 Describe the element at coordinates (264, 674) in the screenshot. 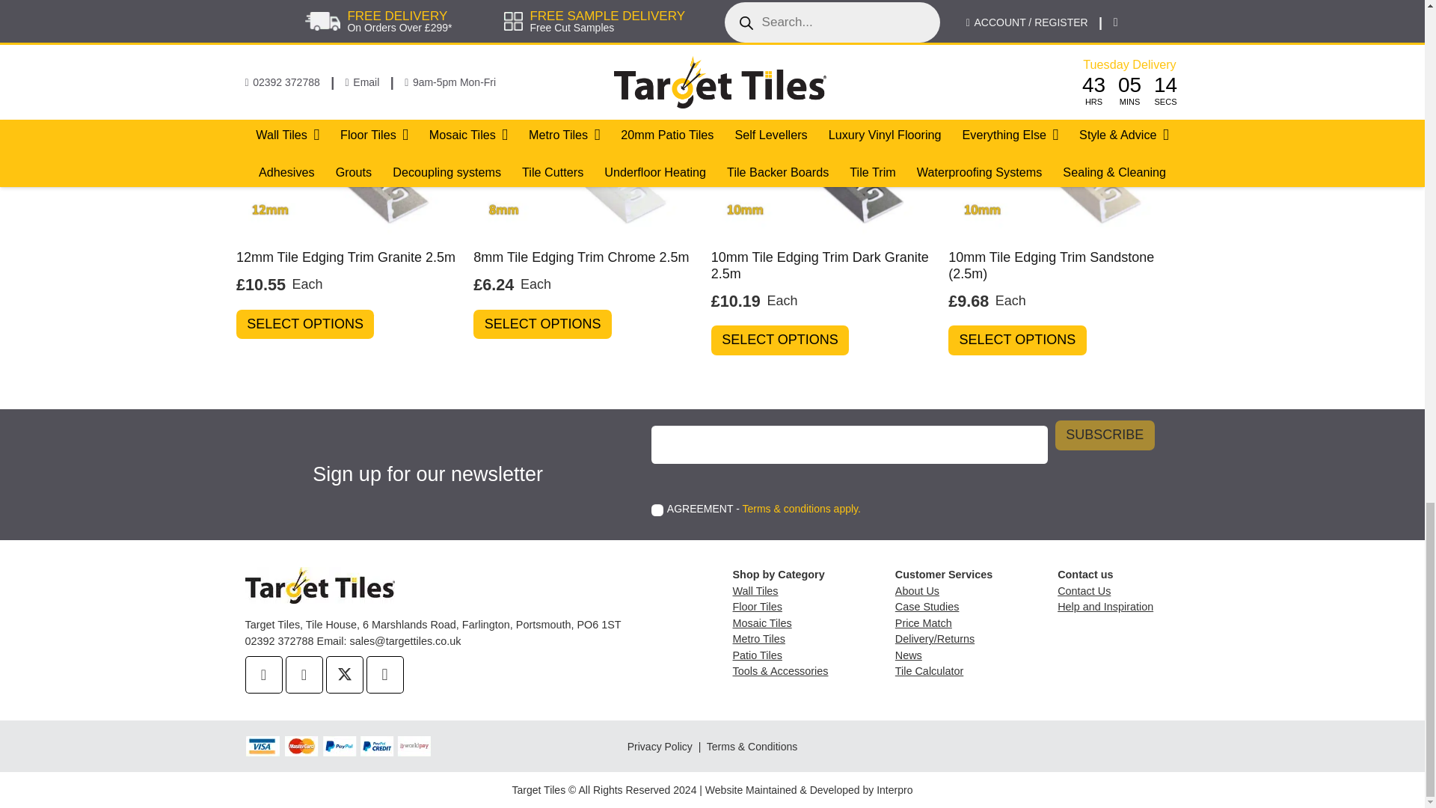

I see `Facebook` at that location.